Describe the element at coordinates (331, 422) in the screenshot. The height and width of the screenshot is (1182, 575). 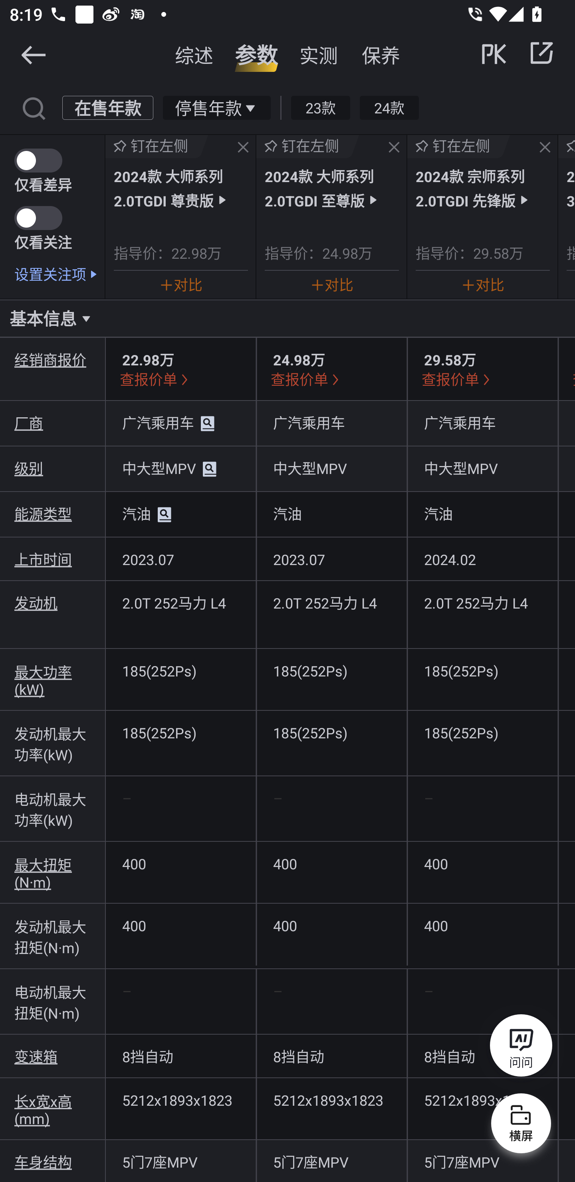
I see `广汽乘用车` at that location.